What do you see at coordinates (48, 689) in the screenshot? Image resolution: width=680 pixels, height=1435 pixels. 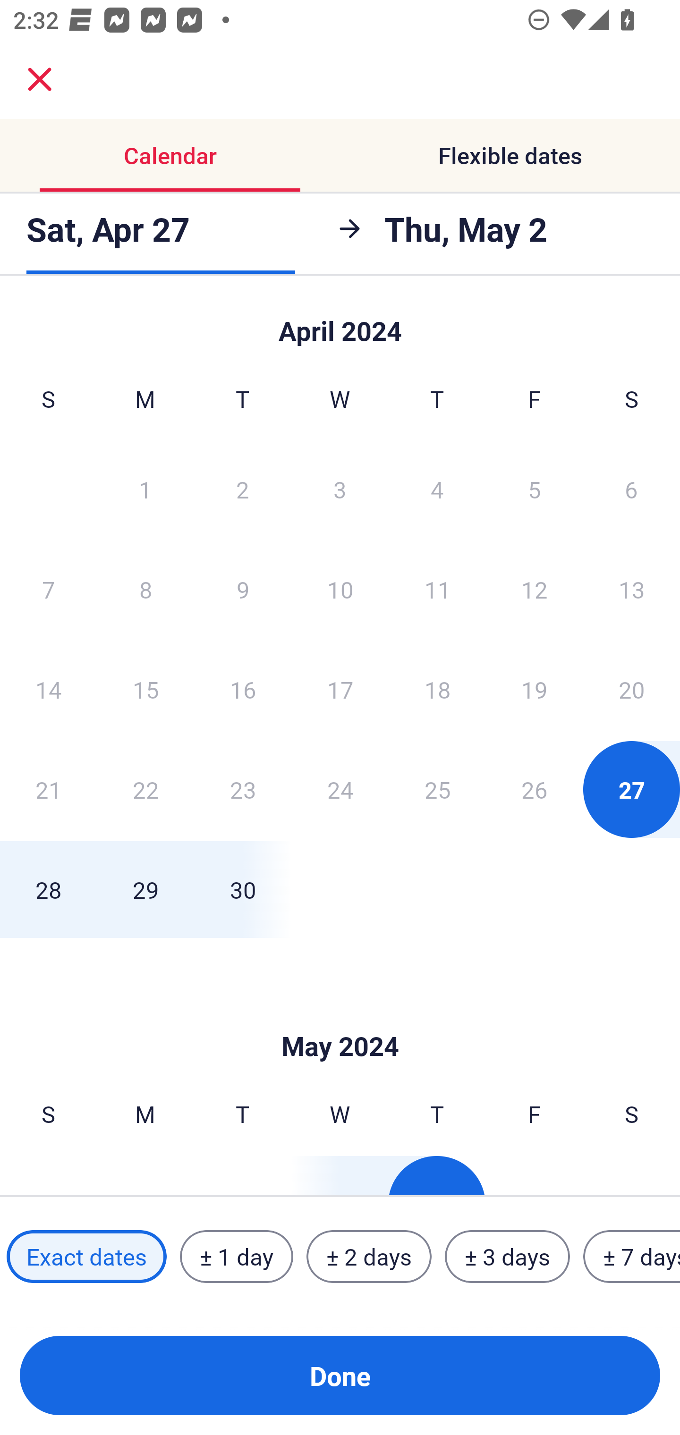 I see `14 Sunday, April 14, 2024` at bounding box center [48, 689].